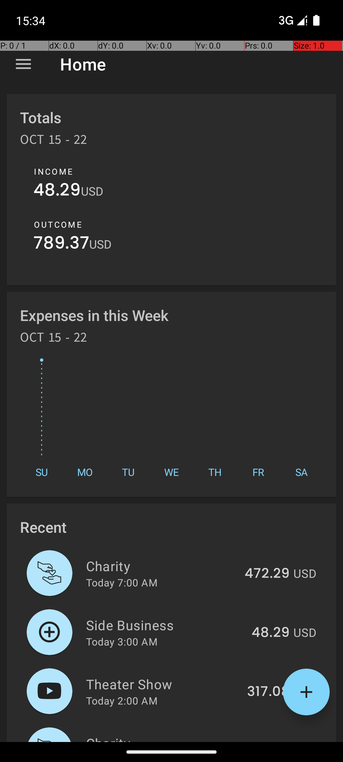 This screenshot has width=343, height=762. What do you see at coordinates (161, 566) in the screenshot?
I see `Charity` at bounding box center [161, 566].